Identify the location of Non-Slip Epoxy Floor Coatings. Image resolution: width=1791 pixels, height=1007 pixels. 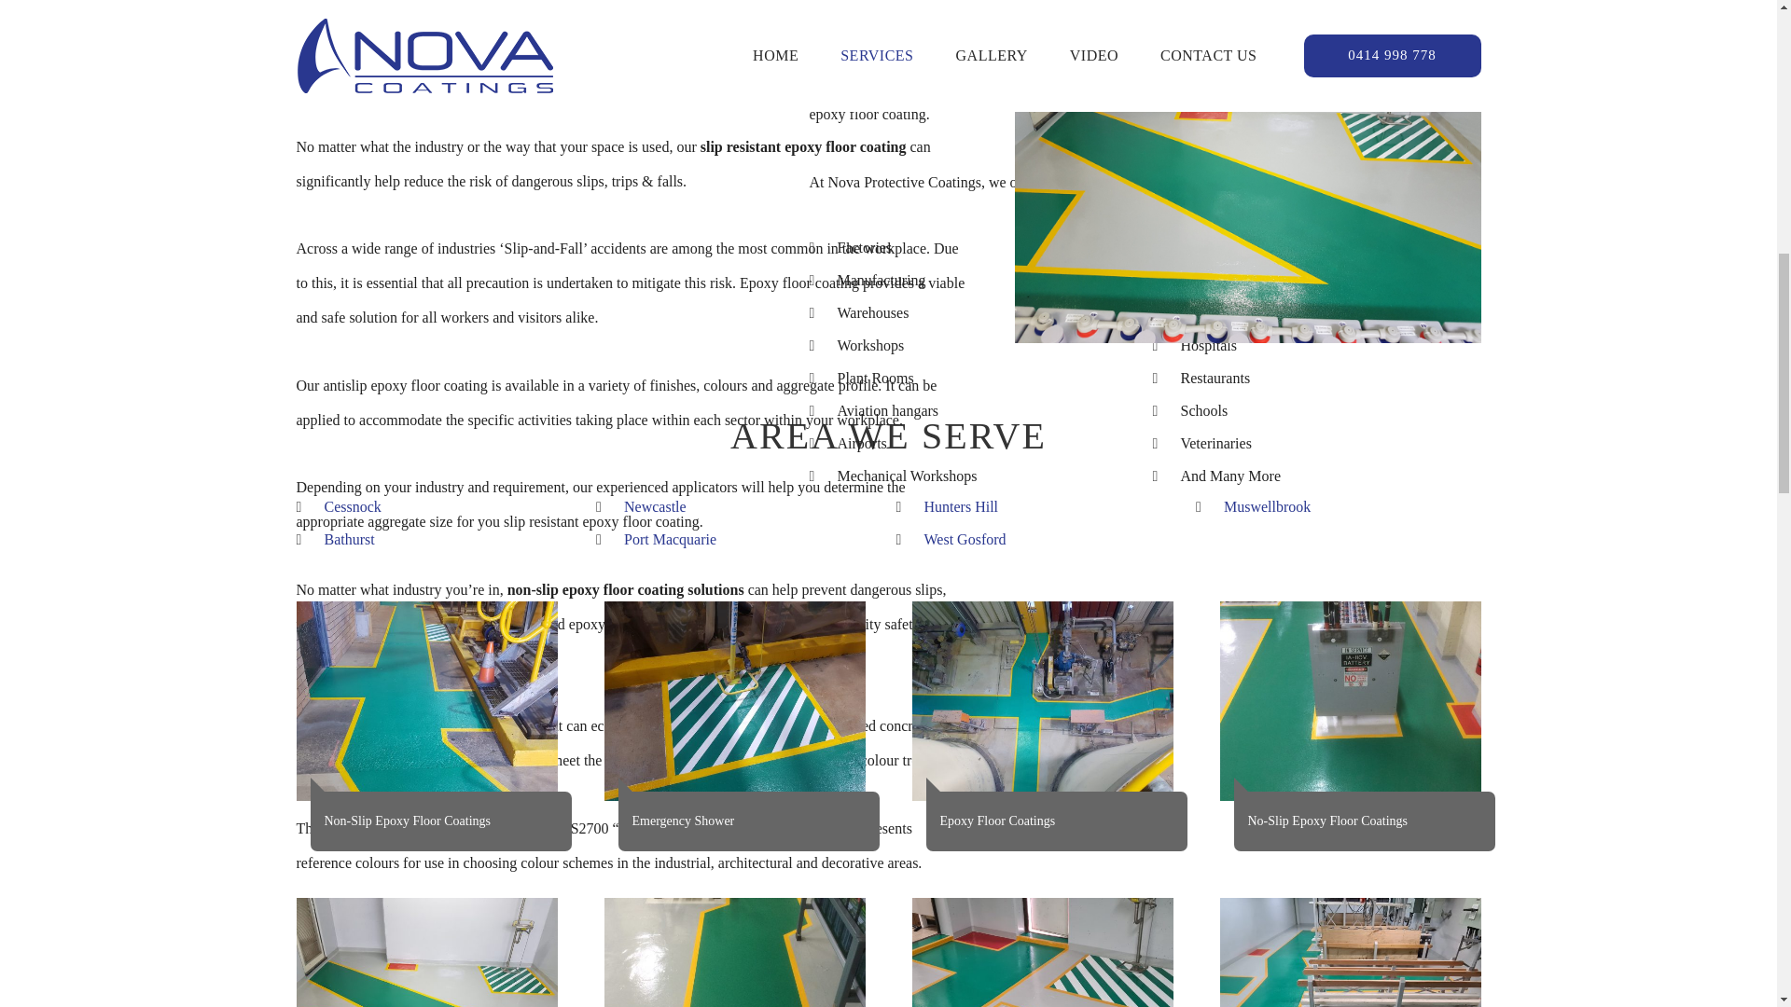
(735, 953).